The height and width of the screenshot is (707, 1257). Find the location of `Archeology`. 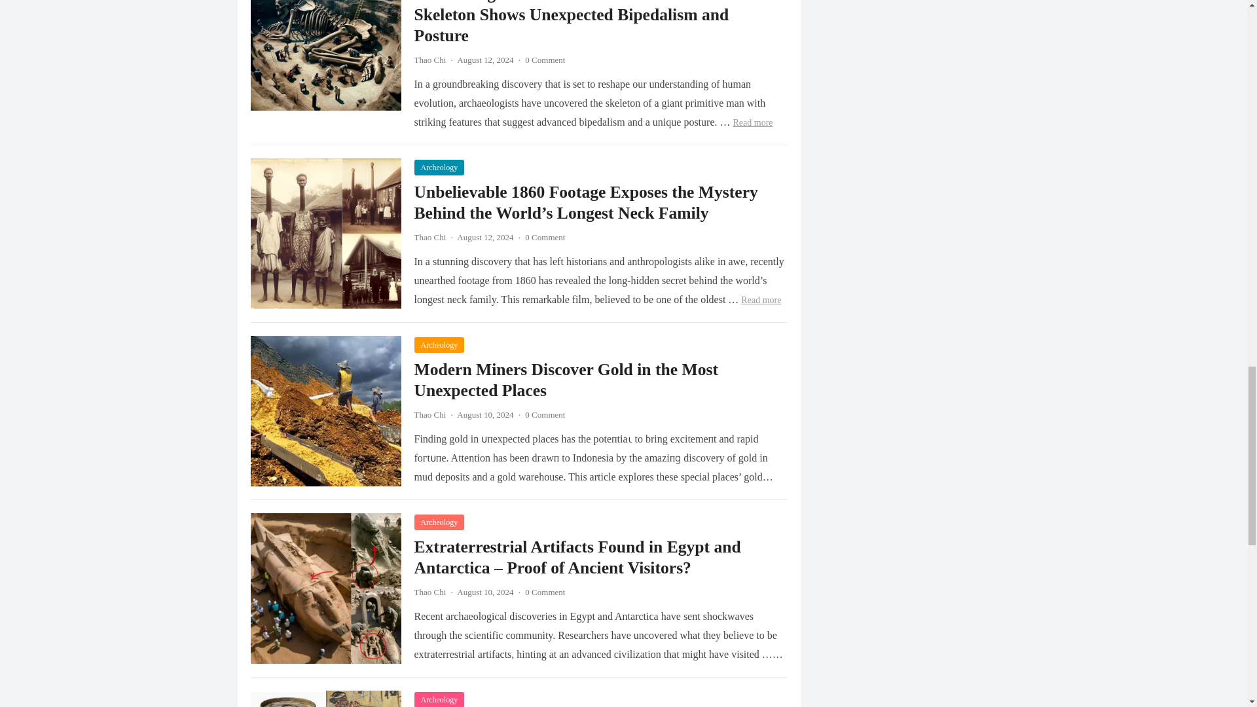

Archeology is located at coordinates (439, 168).